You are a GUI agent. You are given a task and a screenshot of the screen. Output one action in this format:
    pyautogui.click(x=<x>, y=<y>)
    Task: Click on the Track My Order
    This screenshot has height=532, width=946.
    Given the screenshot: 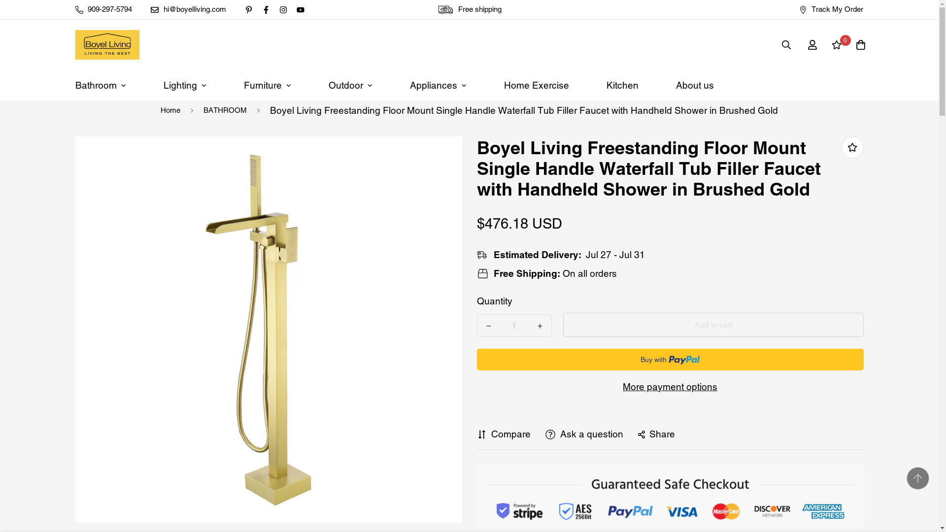 What is the action you would take?
    pyautogui.click(x=832, y=9)
    